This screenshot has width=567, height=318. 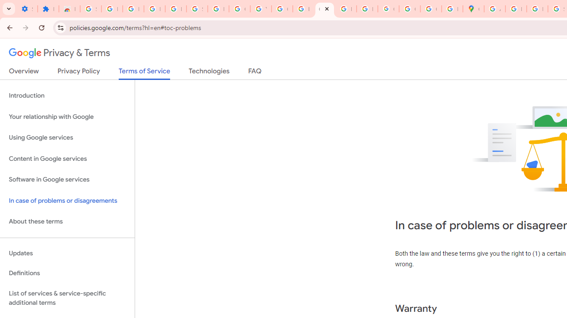 What do you see at coordinates (69, 9) in the screenshot?
I see `Reviews: Helix Fruit Jump Arcade Game` at bounding box center [69, 9].